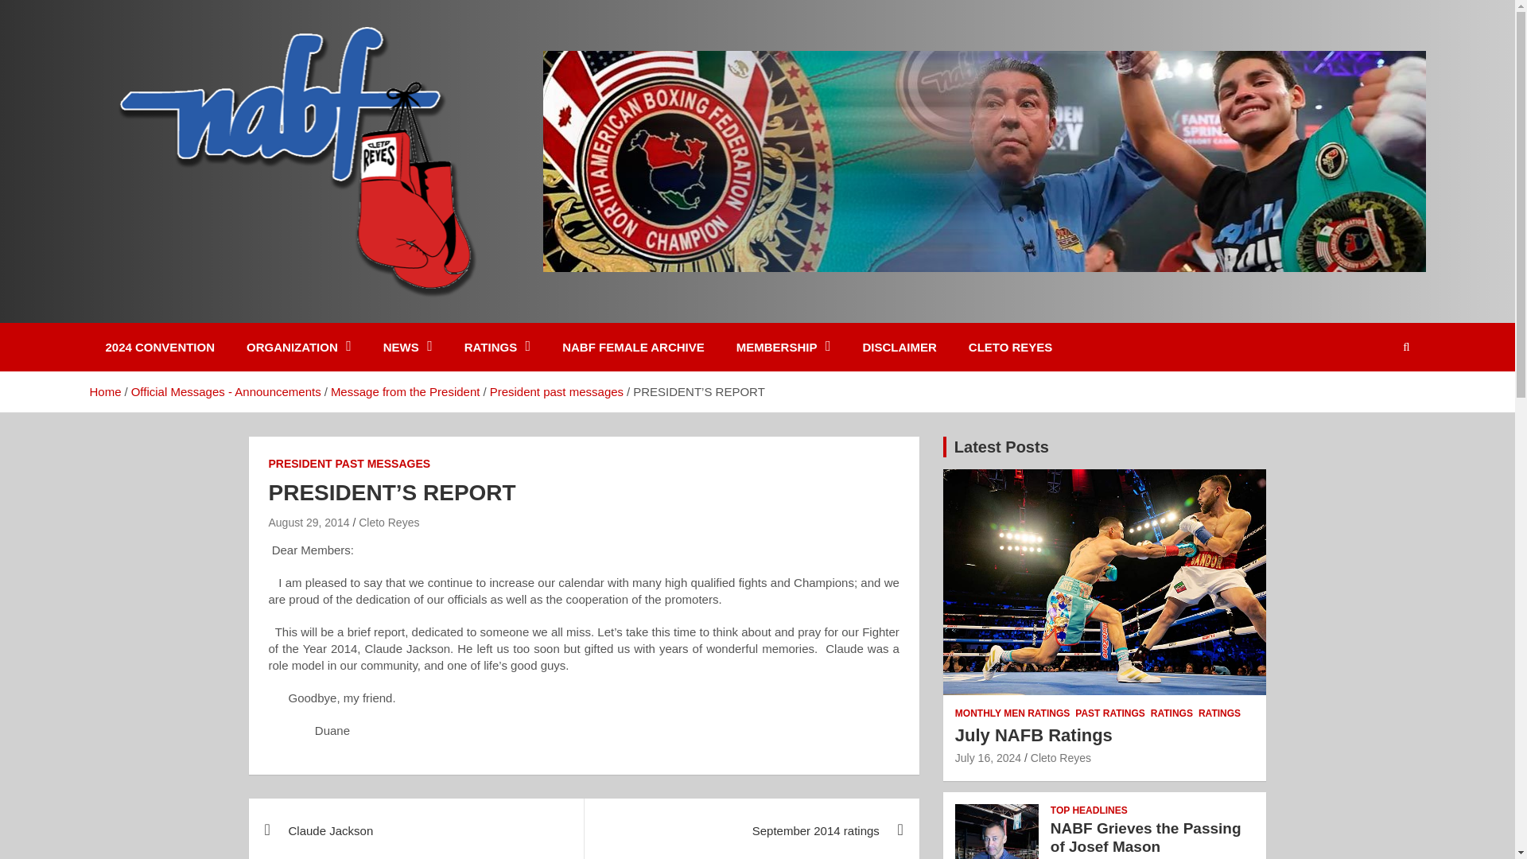 The height and width of the screenshot is (859, 1527). What do you see at coordinates (899, 347) in the screenshot?
I see `DISCLAIMER` at bounding box center [899, 347].